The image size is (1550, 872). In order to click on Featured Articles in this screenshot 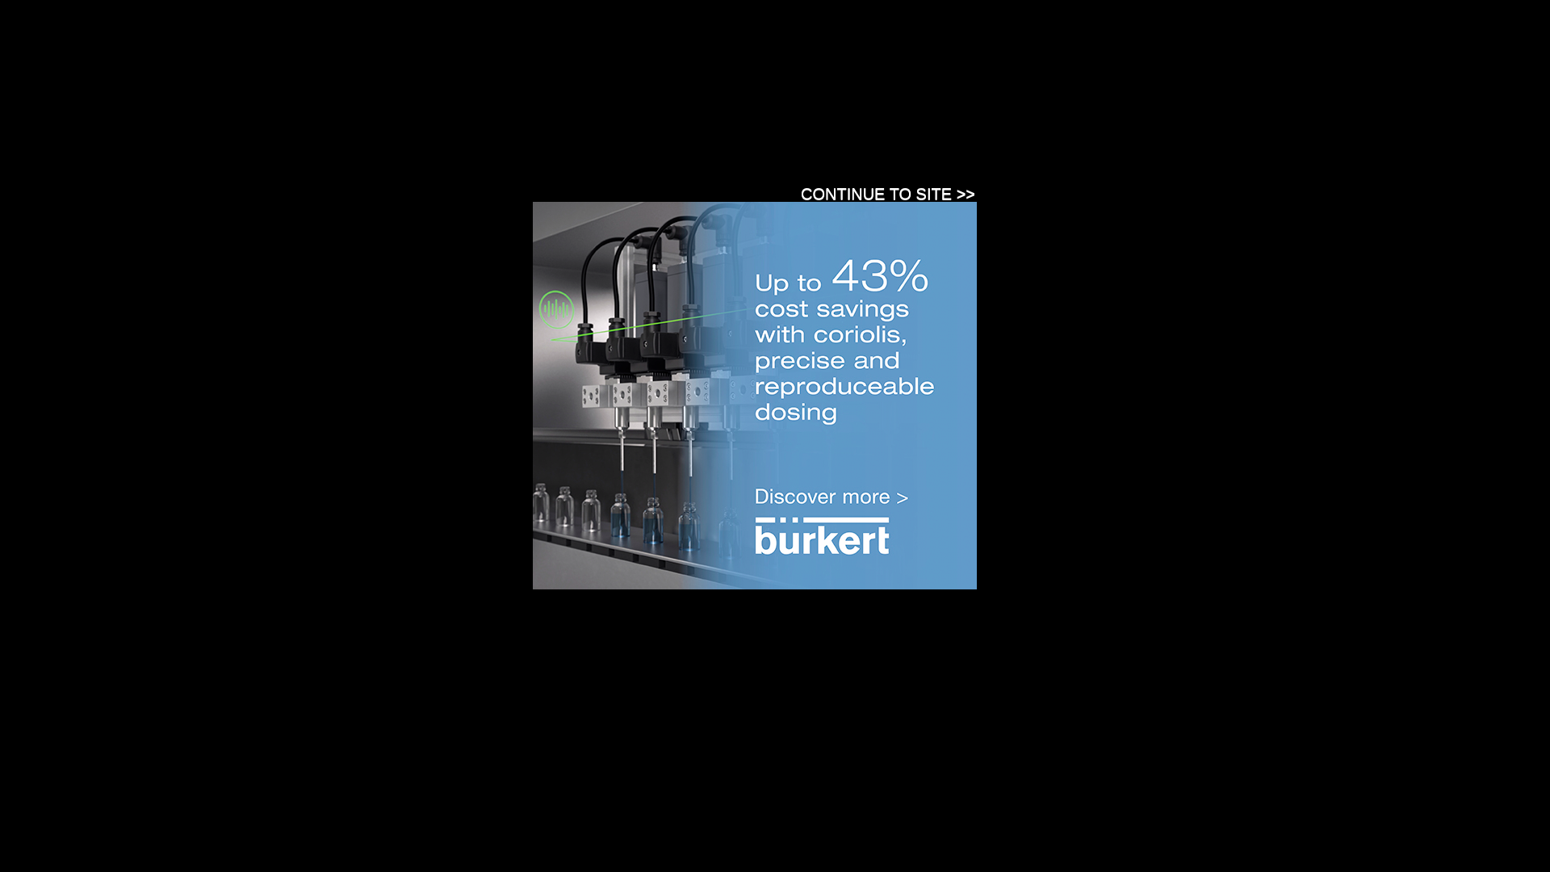, I will do `click(1101, 294)`.